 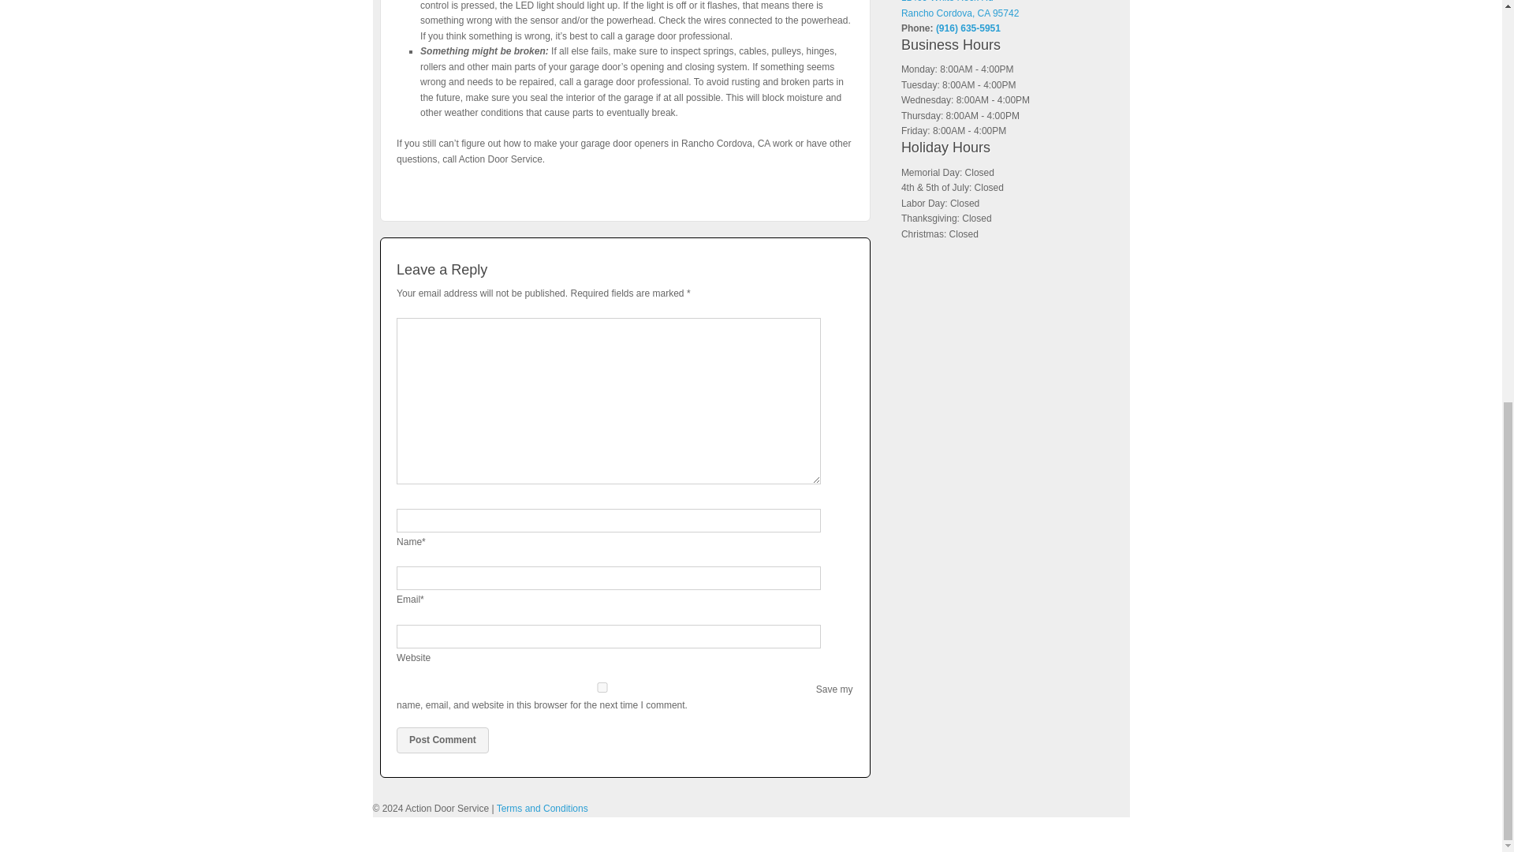 What do you see at coordinates (413, 189) in the screenshot?
I see `Pin It on Pinterest` at bounding box center [413, 189].